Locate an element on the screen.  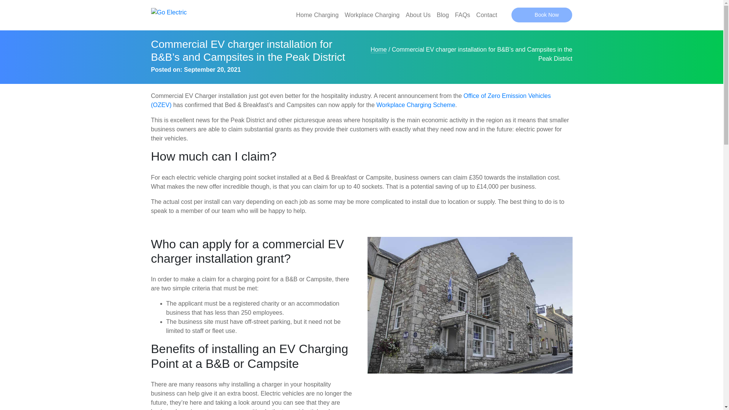
FAQs is located at coordinates (462, 15).